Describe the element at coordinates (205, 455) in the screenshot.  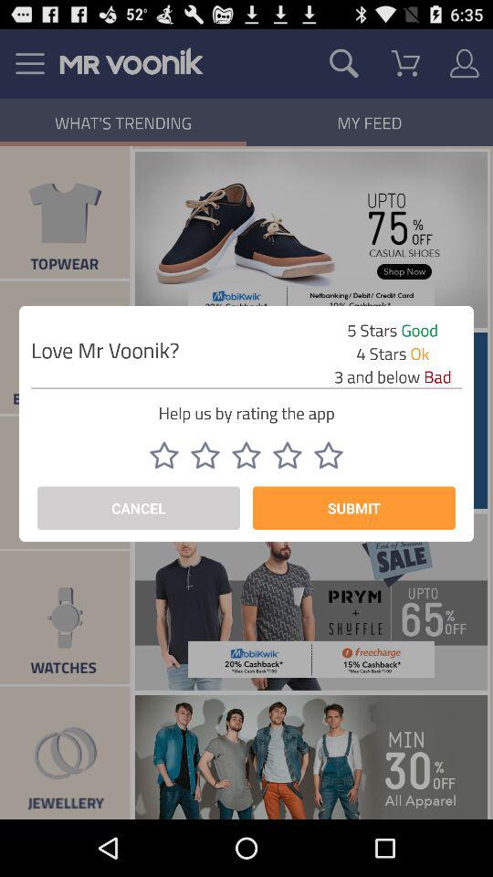
I see `click item above cancel` at that location.